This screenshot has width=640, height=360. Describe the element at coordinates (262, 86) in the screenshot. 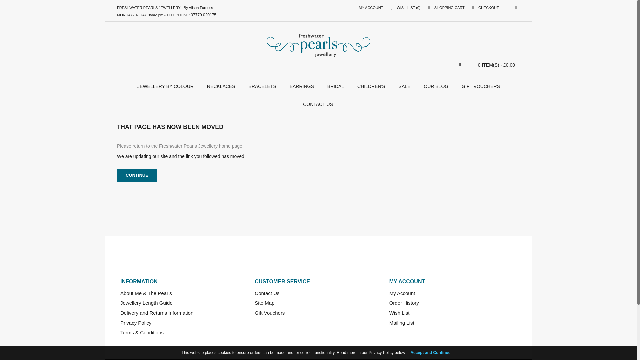

I see `BRACELETS` at that location.